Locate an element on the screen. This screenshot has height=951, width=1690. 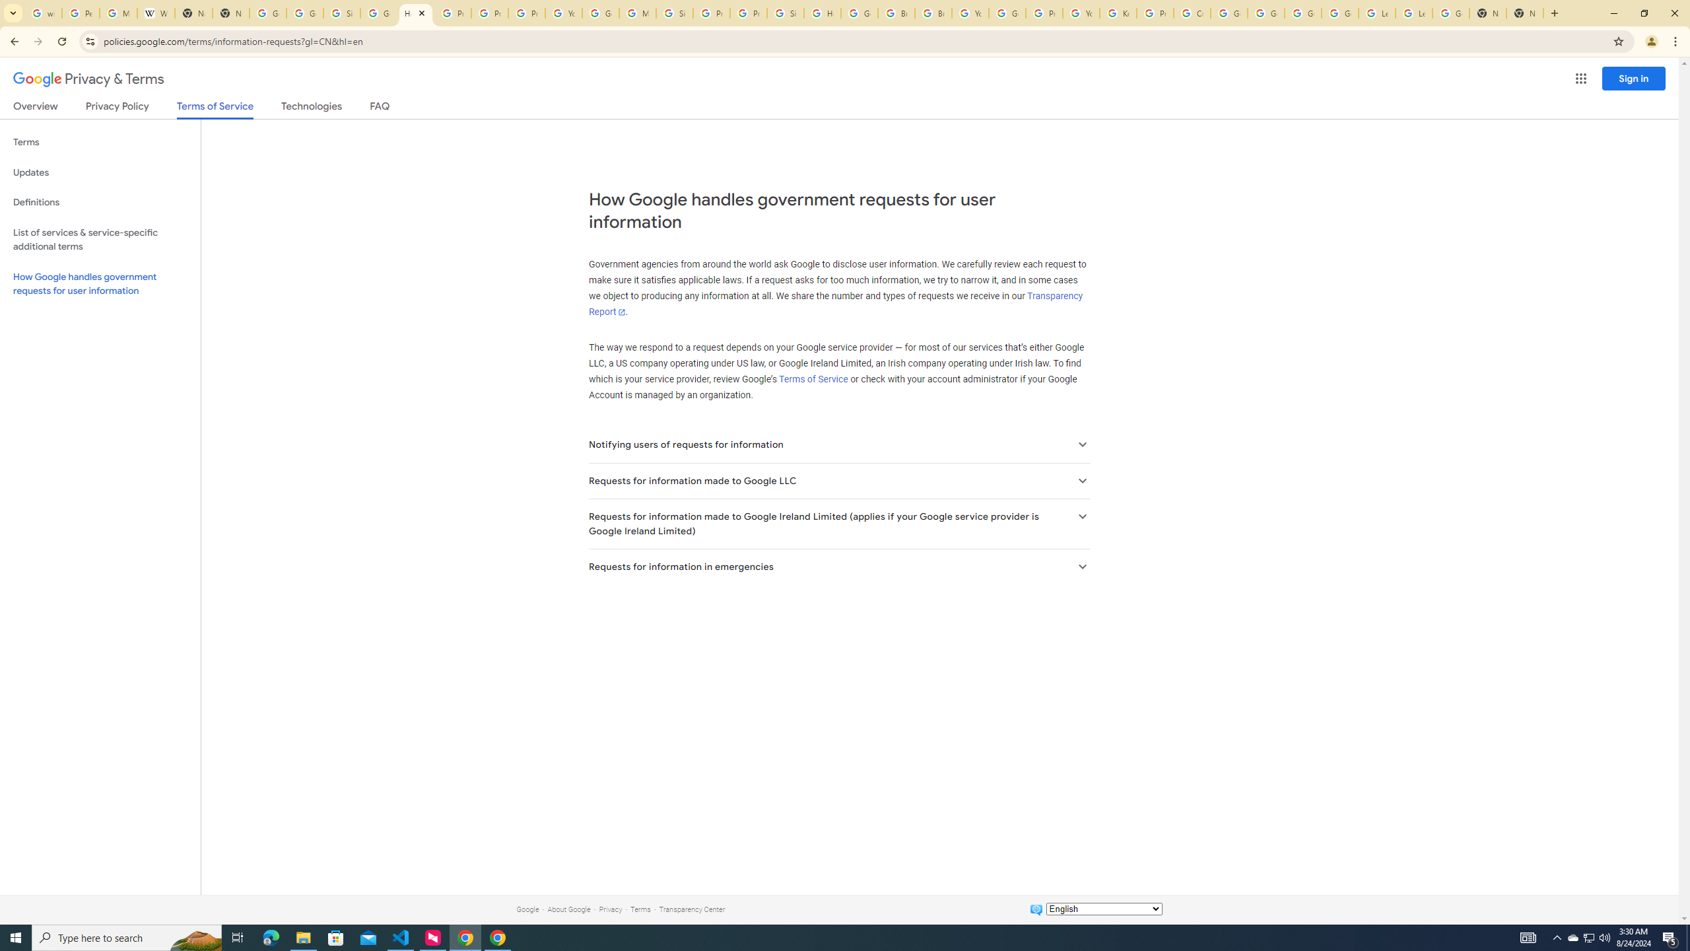
New Tab is located at coordinates (1525, 13).